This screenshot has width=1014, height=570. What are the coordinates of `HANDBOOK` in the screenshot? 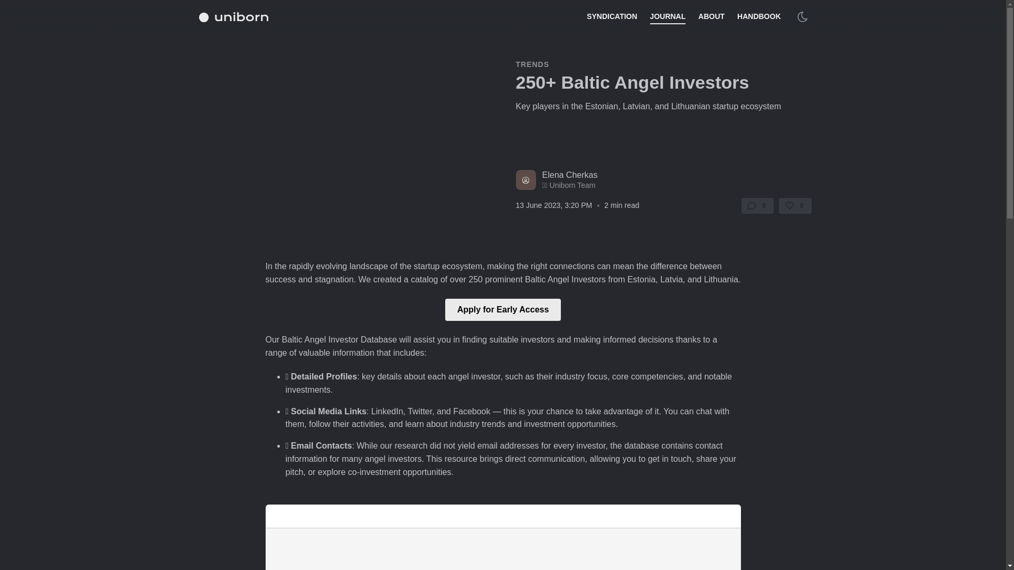 It's located at (758, 17).